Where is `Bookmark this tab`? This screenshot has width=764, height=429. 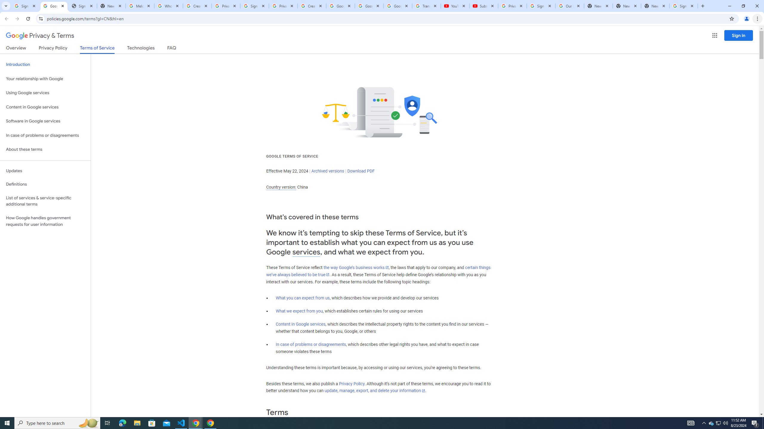 Bookmark this tab is located at coordinates (731, 18).